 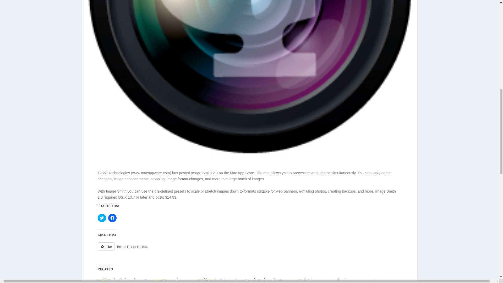 I want to click on Click to share on Facebook, so click(x=112, y=218).